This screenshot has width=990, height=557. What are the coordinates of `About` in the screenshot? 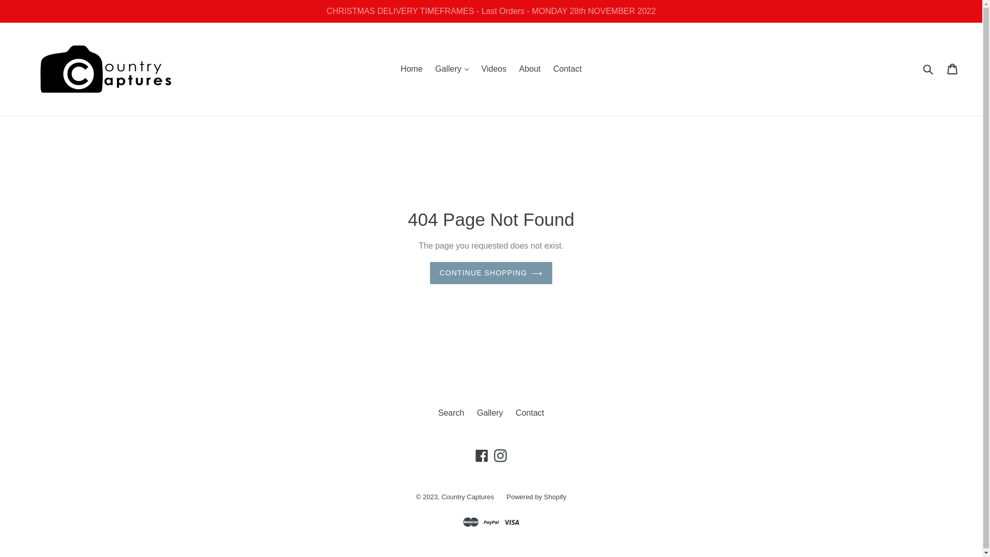 It's located at (530, 69).